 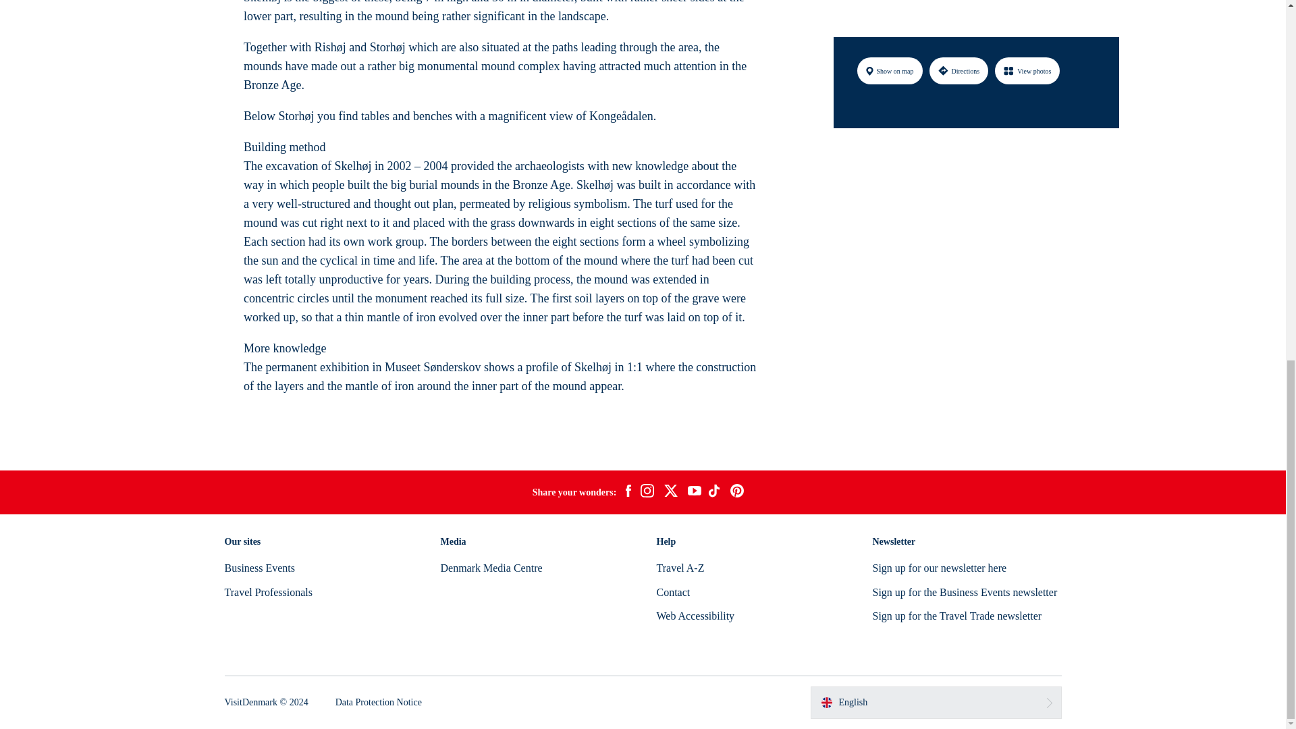 I want to click on twitter, so click(x=670, y=493).